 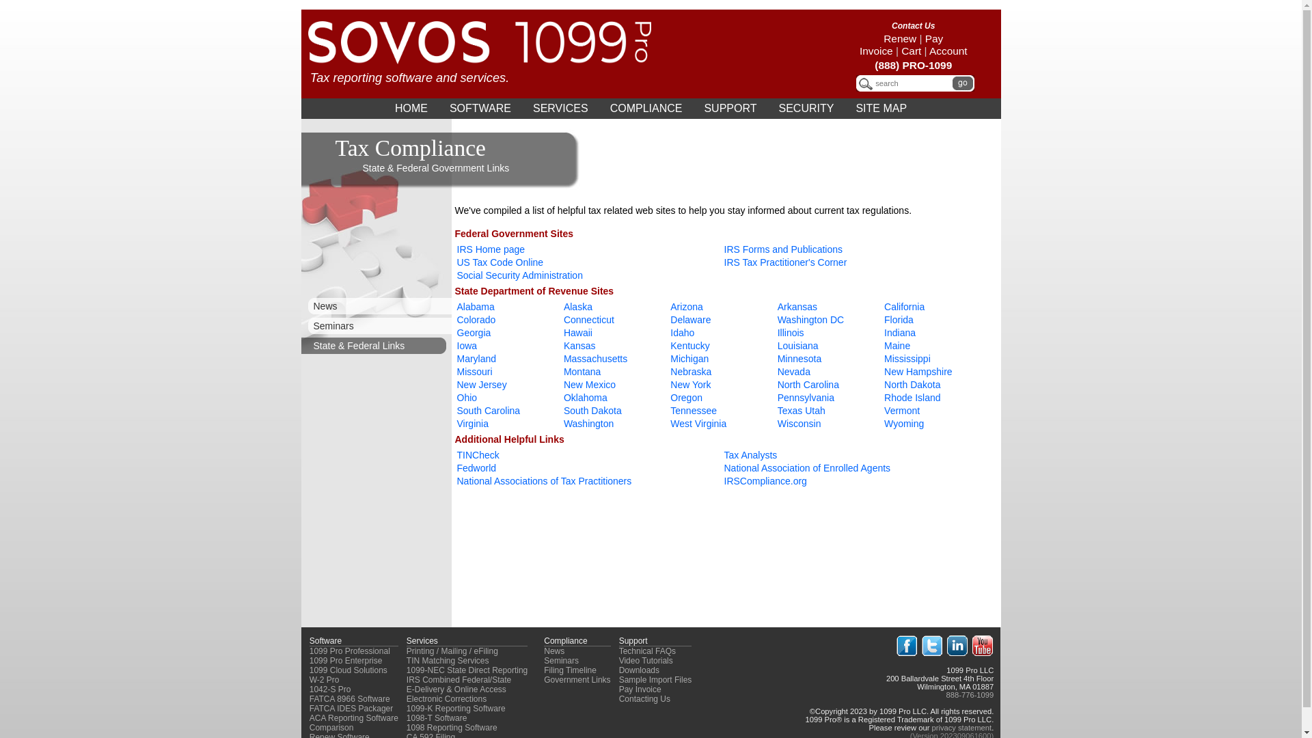 What do you see at coordinates (797, 307) in the screenshot?
I see `Arkansas` at bounding box center [797, 307].